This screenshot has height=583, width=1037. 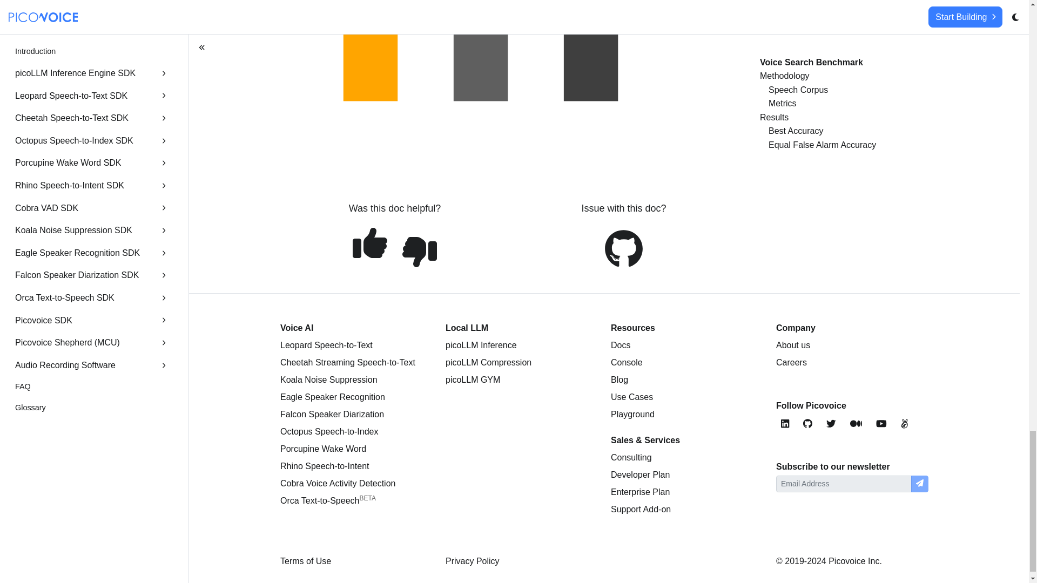 I want to click on Not helpful, so click(x=419, y=252).